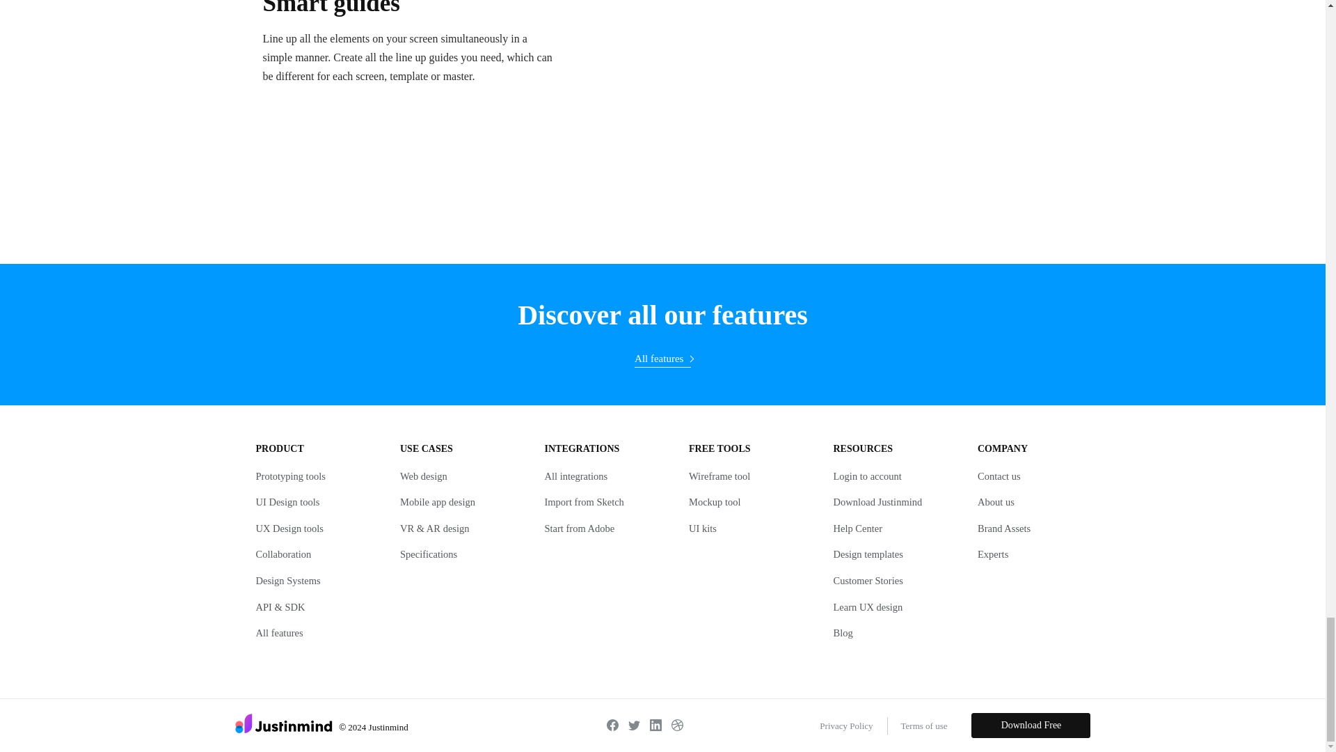 The height and width of the screenshot is (752, 1336). I want to click on Specifications, so click(428, 554).